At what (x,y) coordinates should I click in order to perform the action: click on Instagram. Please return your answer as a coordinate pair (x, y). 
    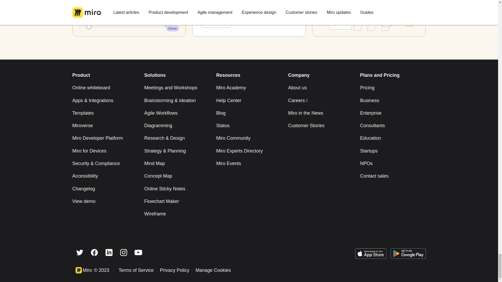
    Looking at the image, I should click on (123, 252).